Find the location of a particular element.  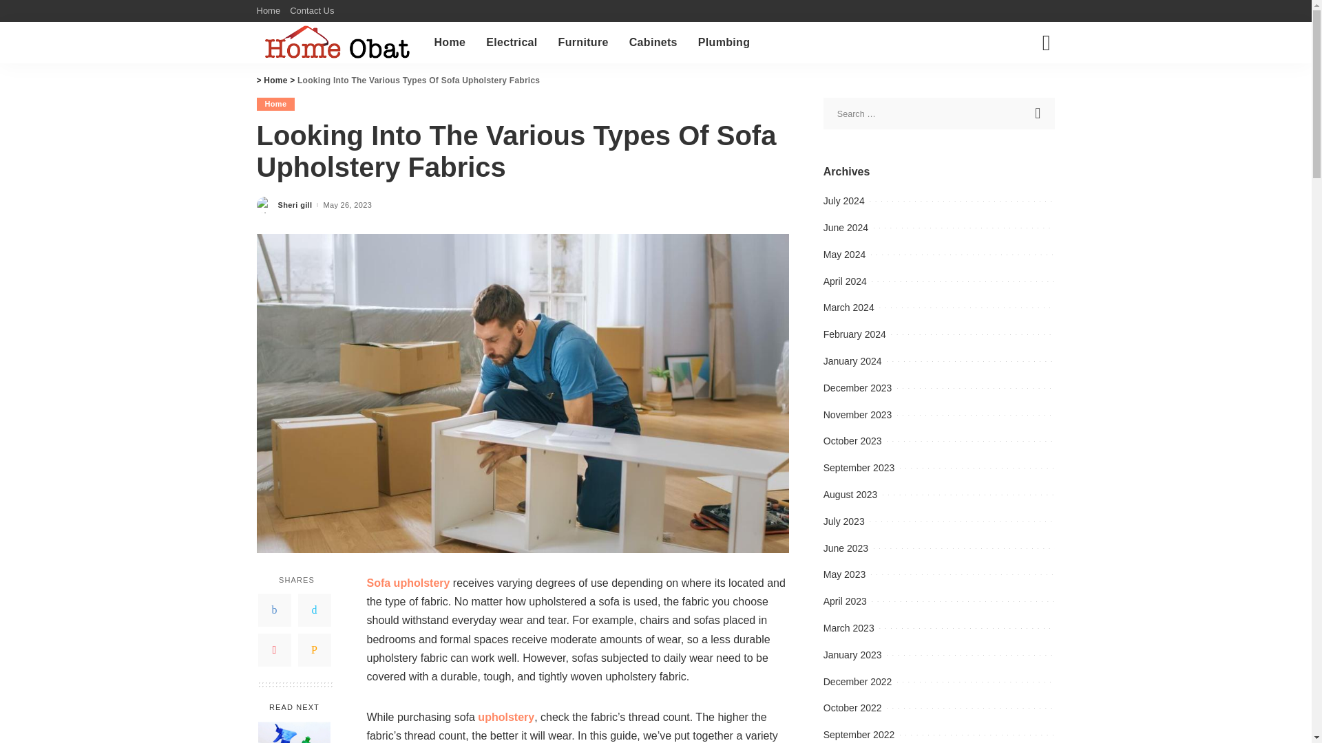

Search is located at coordinates (1039, 113).